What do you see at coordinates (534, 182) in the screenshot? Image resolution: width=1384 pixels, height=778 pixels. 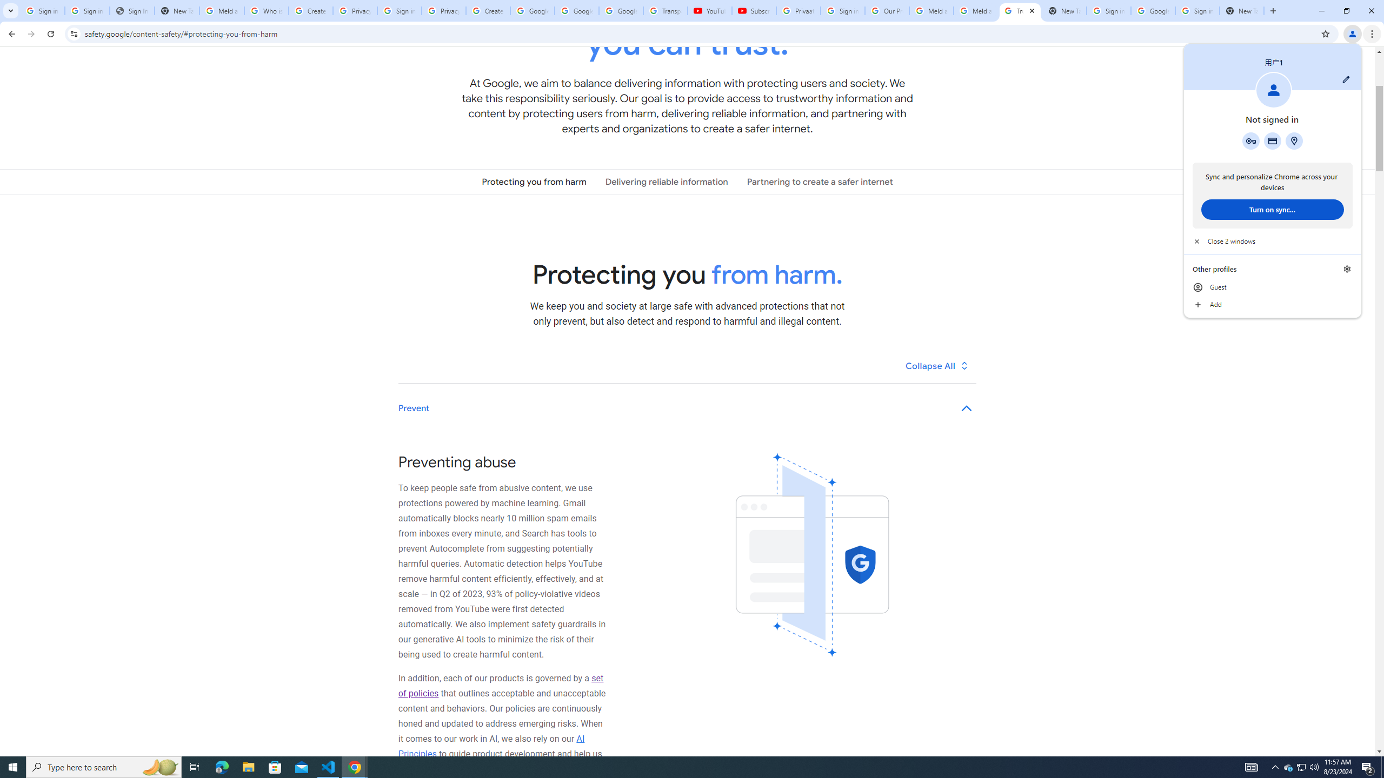 I see `Search highlights icon opens search home window` at bounding box center [534, 182].